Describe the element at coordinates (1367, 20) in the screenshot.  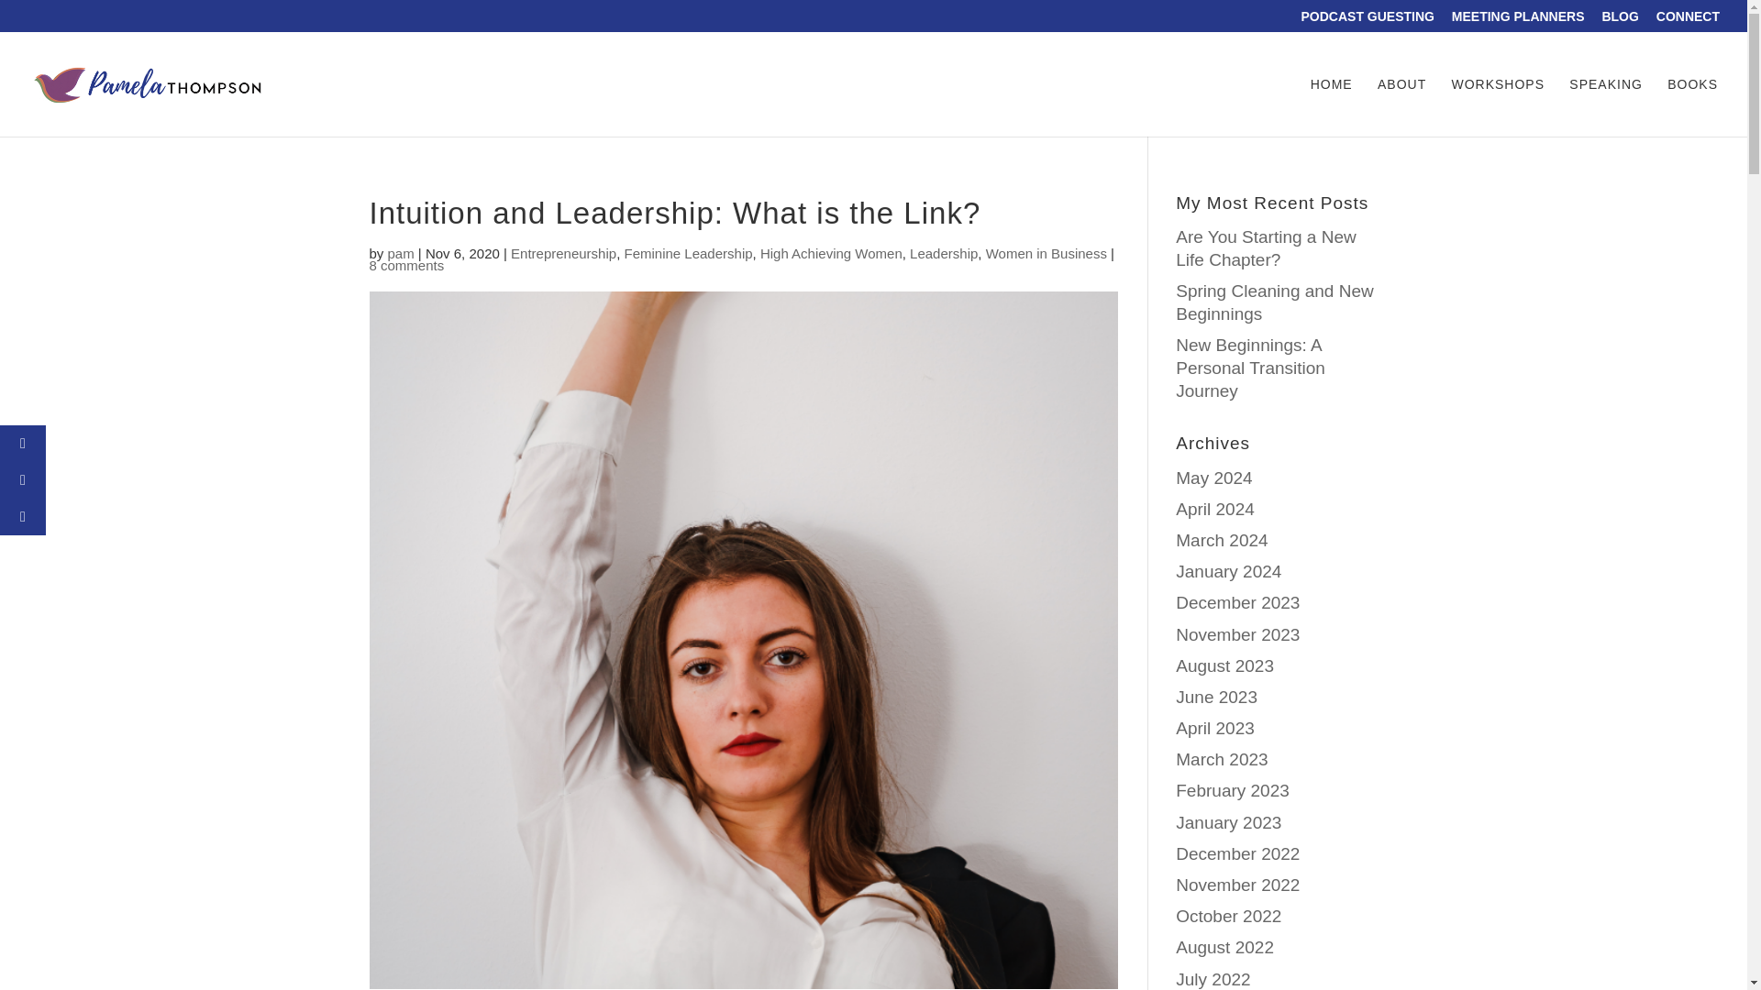
I see `PODCAST GUESTING` at that location.